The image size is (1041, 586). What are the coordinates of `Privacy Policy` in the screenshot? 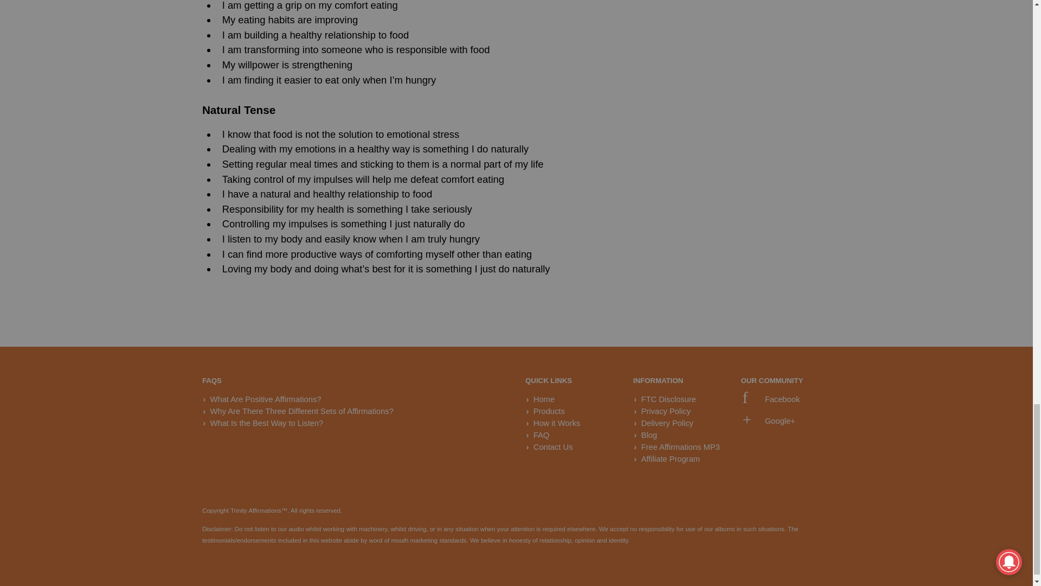 It's located at (666, 411).